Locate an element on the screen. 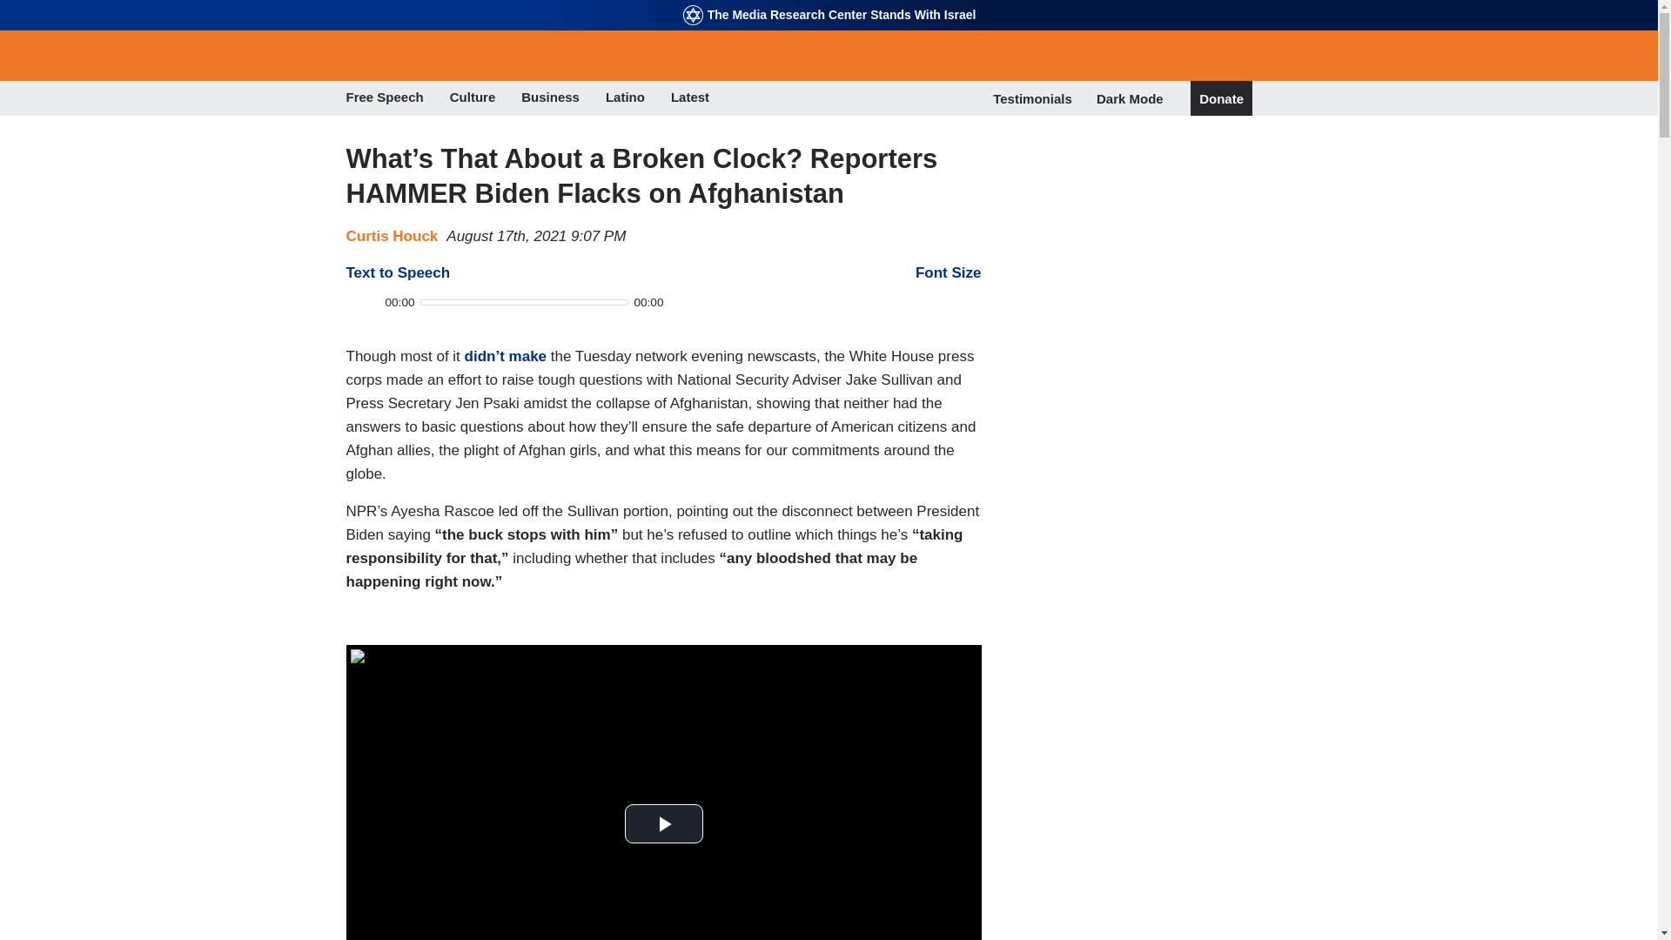 This screenshot has height=940, width=1671. Skip to main content is located at coordinates (829, 2).